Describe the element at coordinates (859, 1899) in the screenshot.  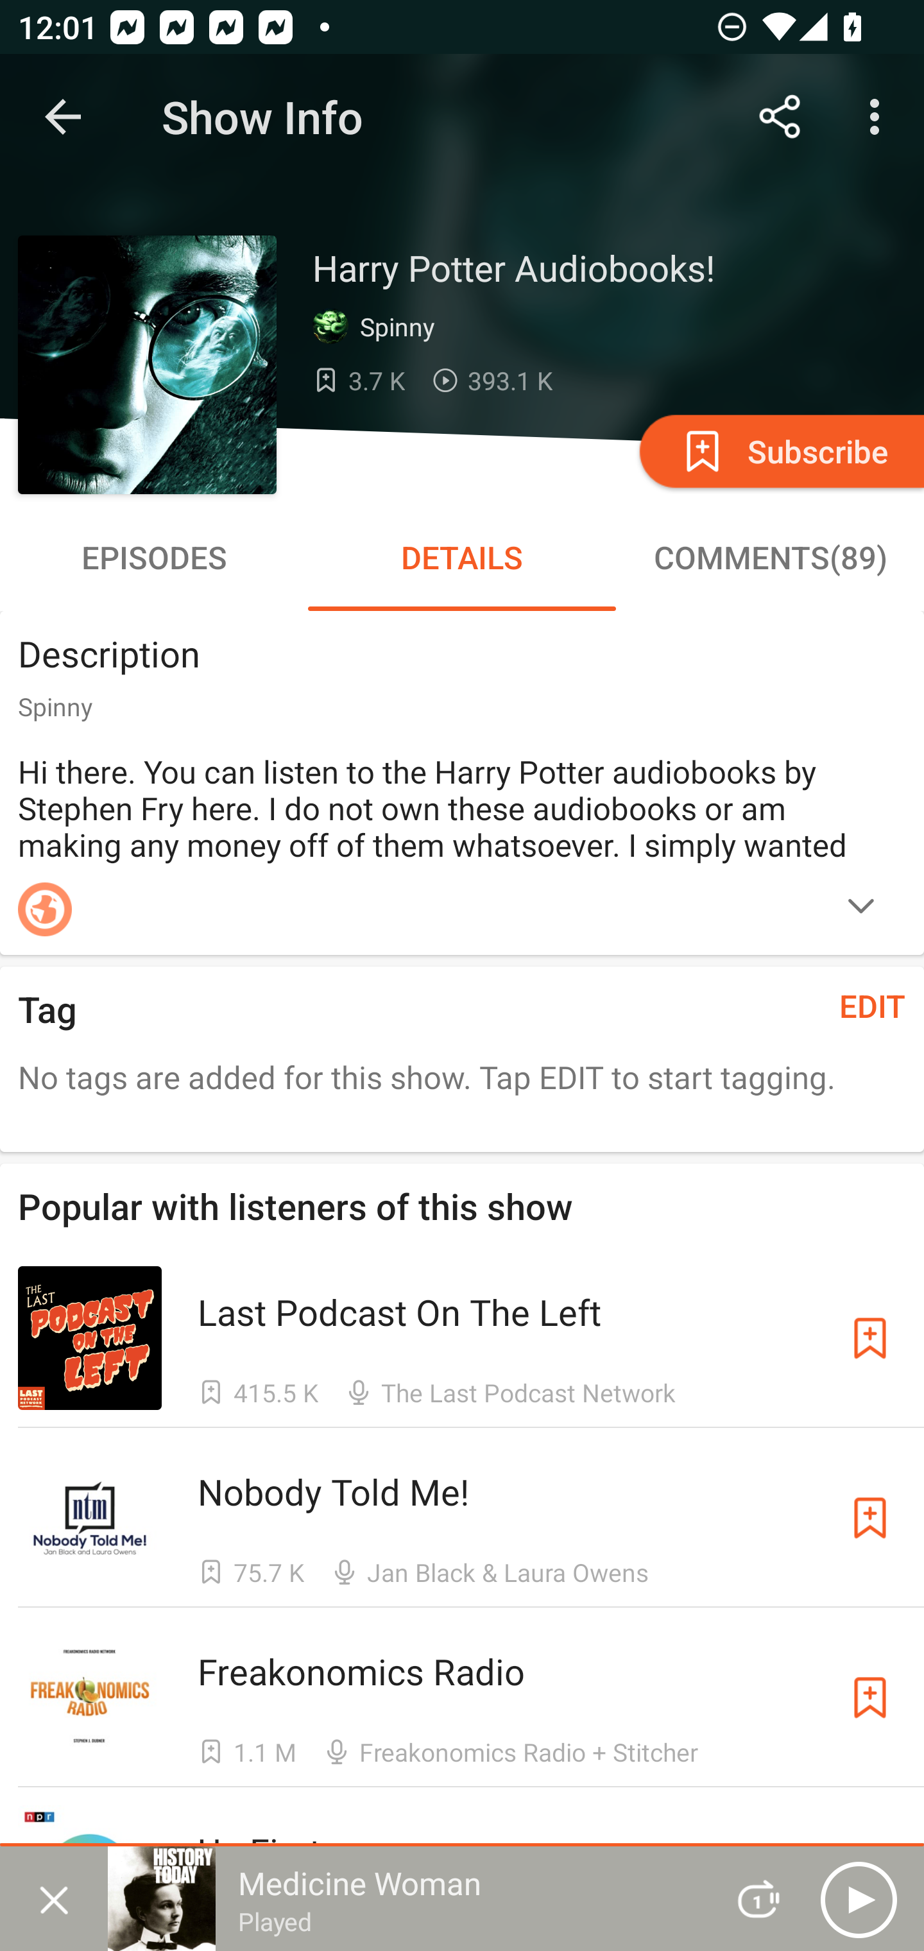
I see `Play` at that location.